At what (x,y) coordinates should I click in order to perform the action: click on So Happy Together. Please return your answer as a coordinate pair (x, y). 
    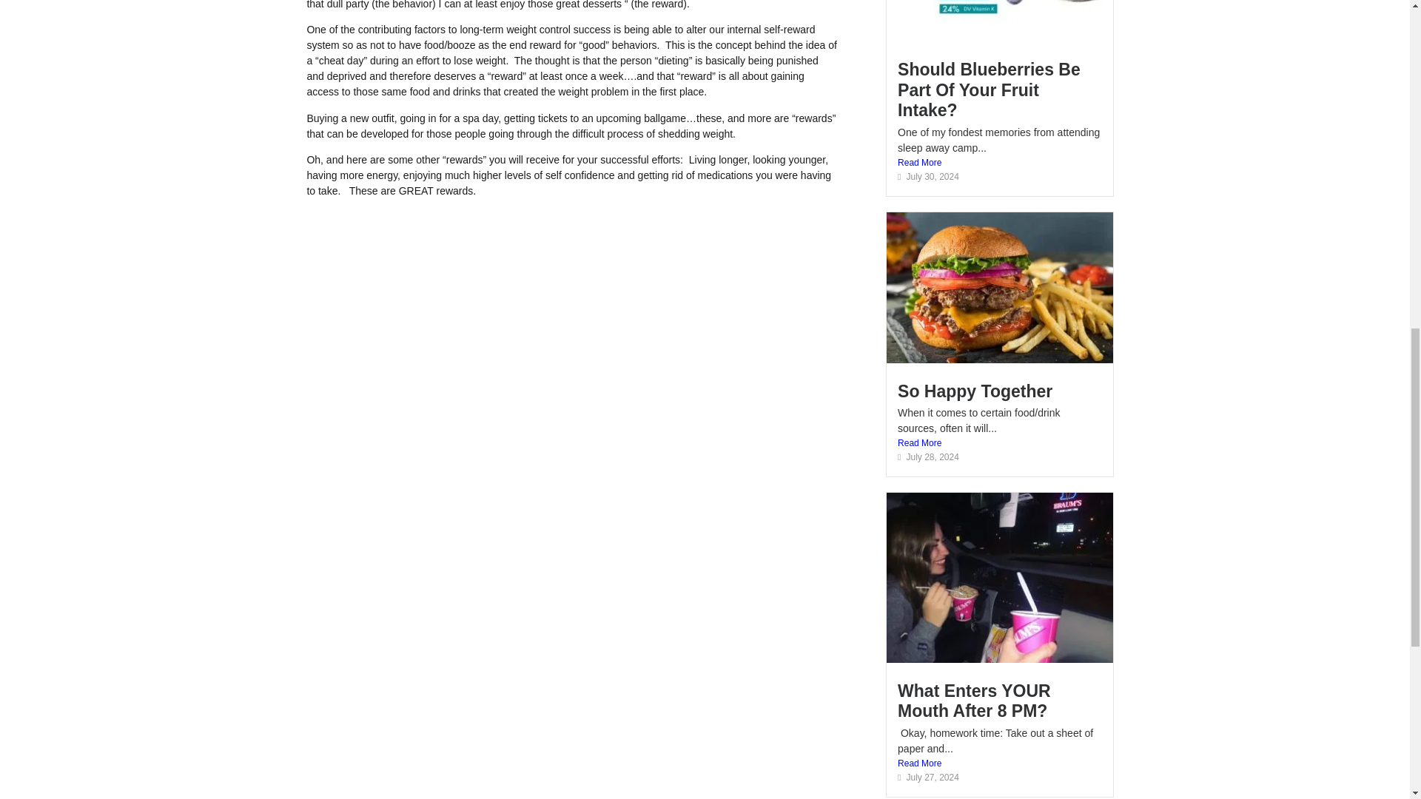
    Looking at the image, I should click on (975, 391).